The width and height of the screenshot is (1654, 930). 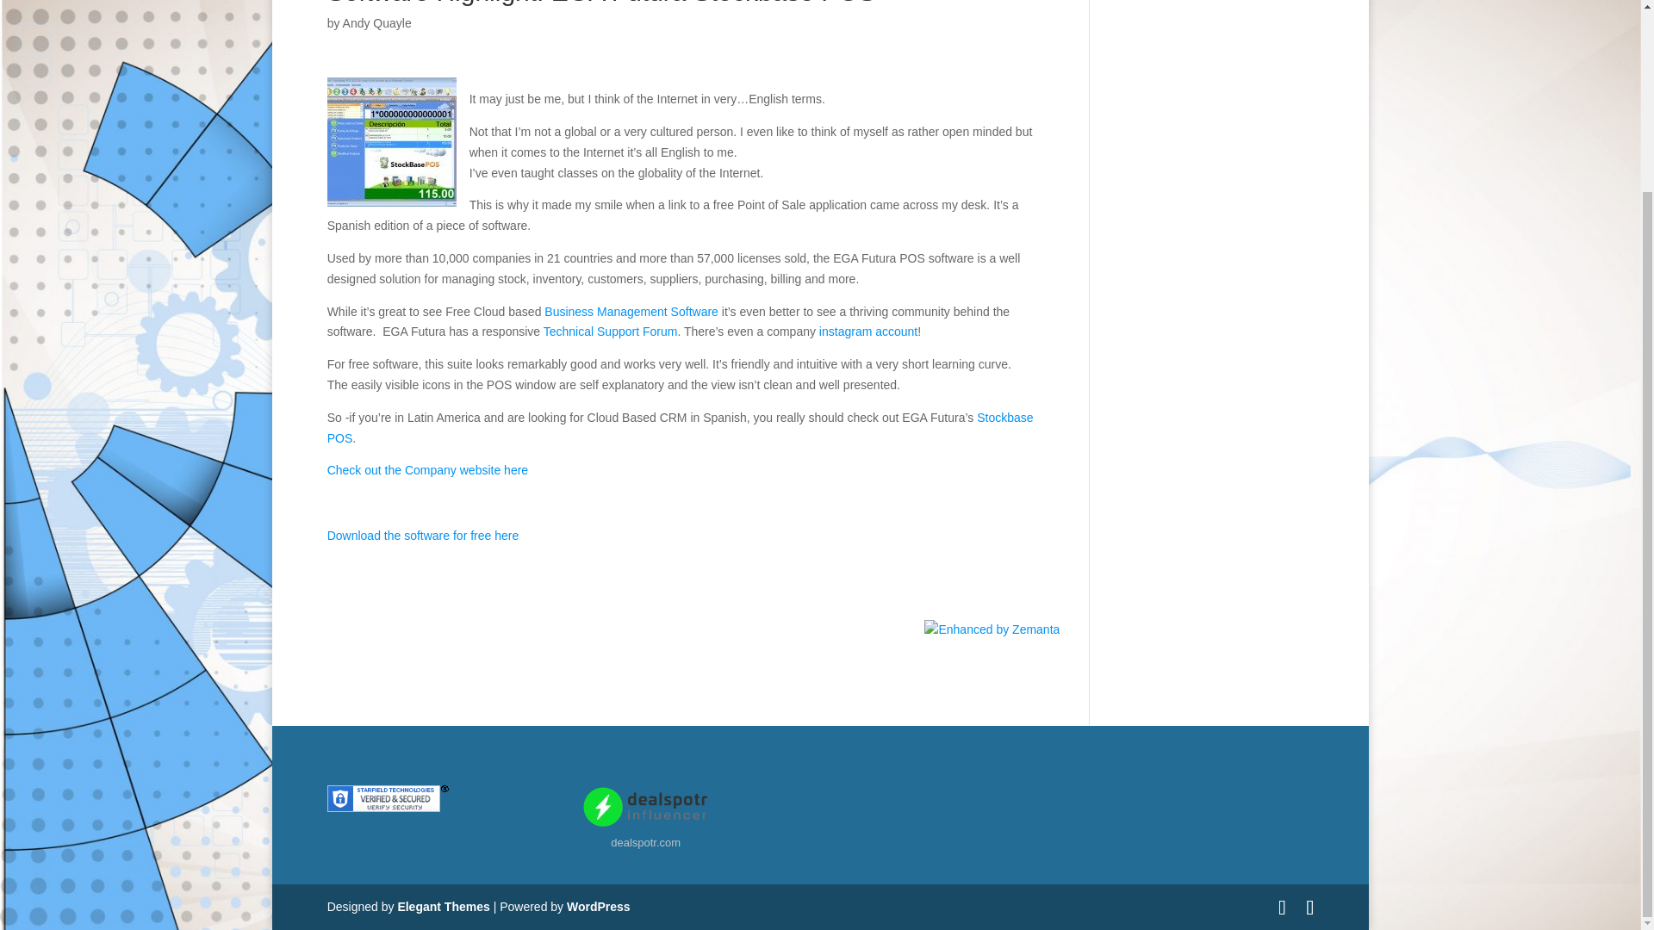 What do you see at coordinates (681, 428) in the screenshot?
I see `Stockbase POS` at bounding box center [681, 428].